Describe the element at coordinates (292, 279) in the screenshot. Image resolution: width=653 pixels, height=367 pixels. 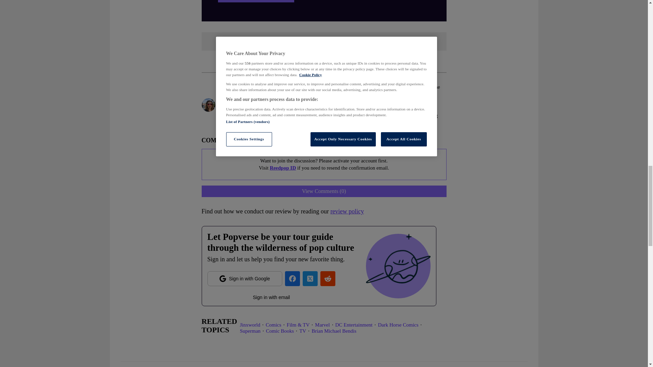
I see `facebook` at that location.